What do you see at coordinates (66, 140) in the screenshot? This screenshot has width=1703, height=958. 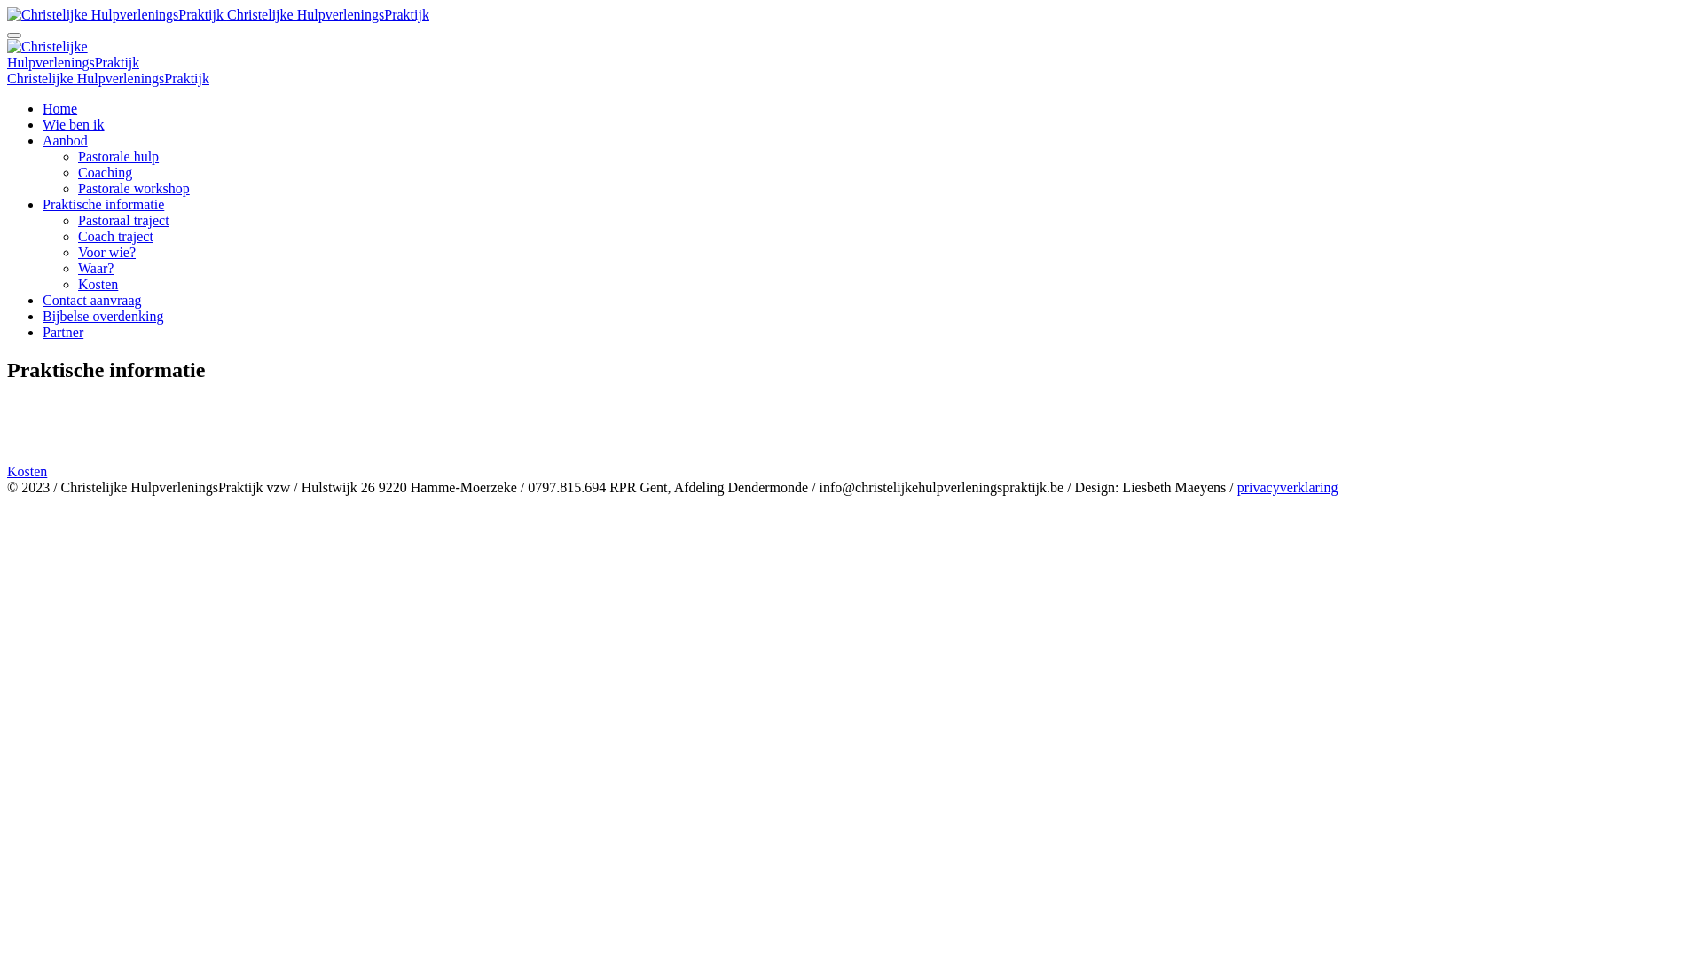 I see `Aanbod` at bounding box center [66, 140].